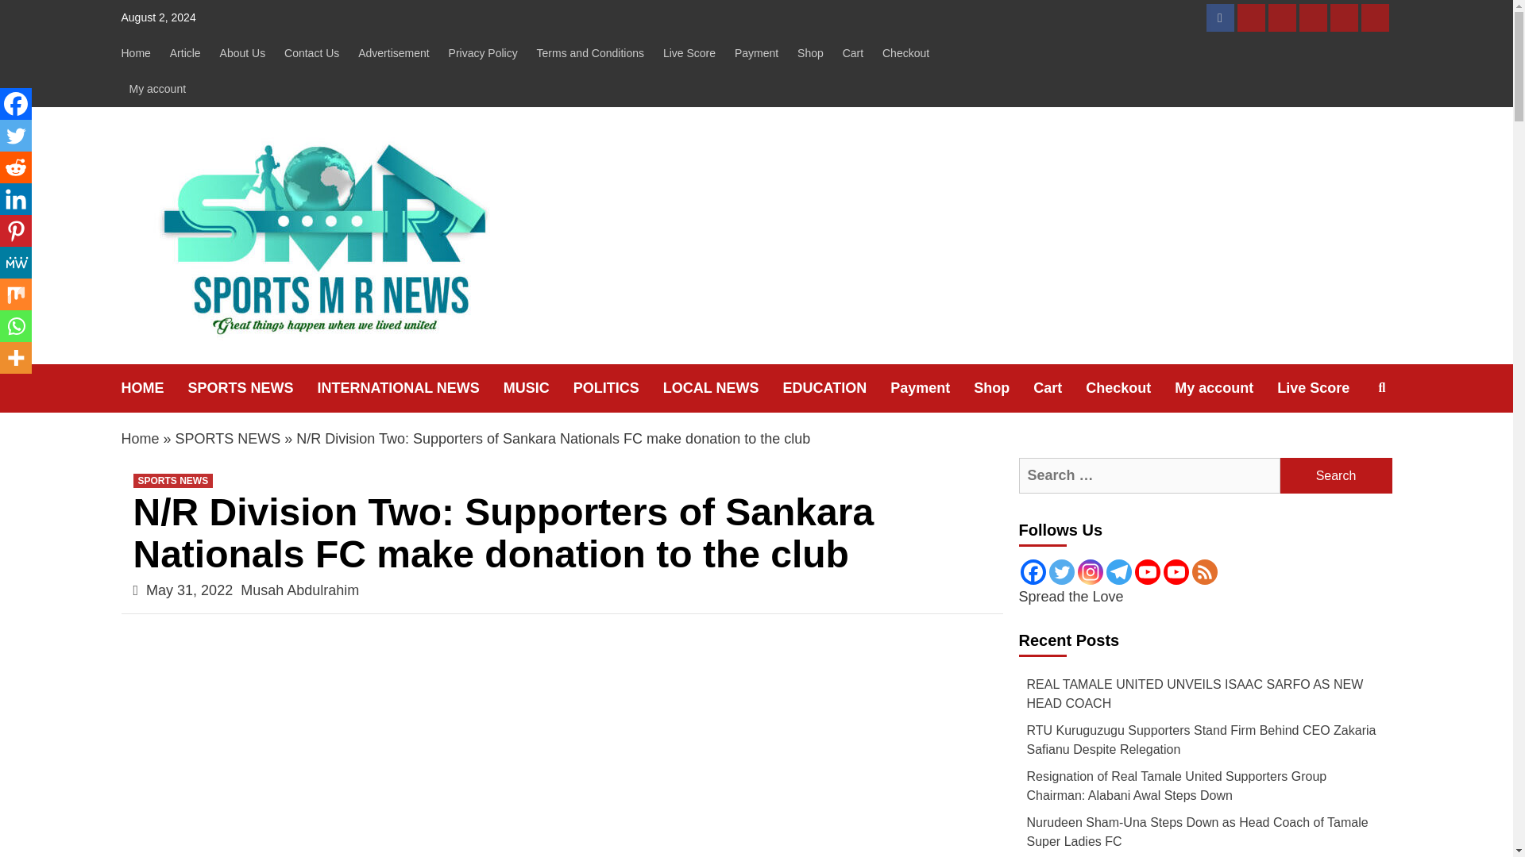 Image resolution: width=1525 pixels, height=857 pixels. I want to click on Payment, so click(756, 53).